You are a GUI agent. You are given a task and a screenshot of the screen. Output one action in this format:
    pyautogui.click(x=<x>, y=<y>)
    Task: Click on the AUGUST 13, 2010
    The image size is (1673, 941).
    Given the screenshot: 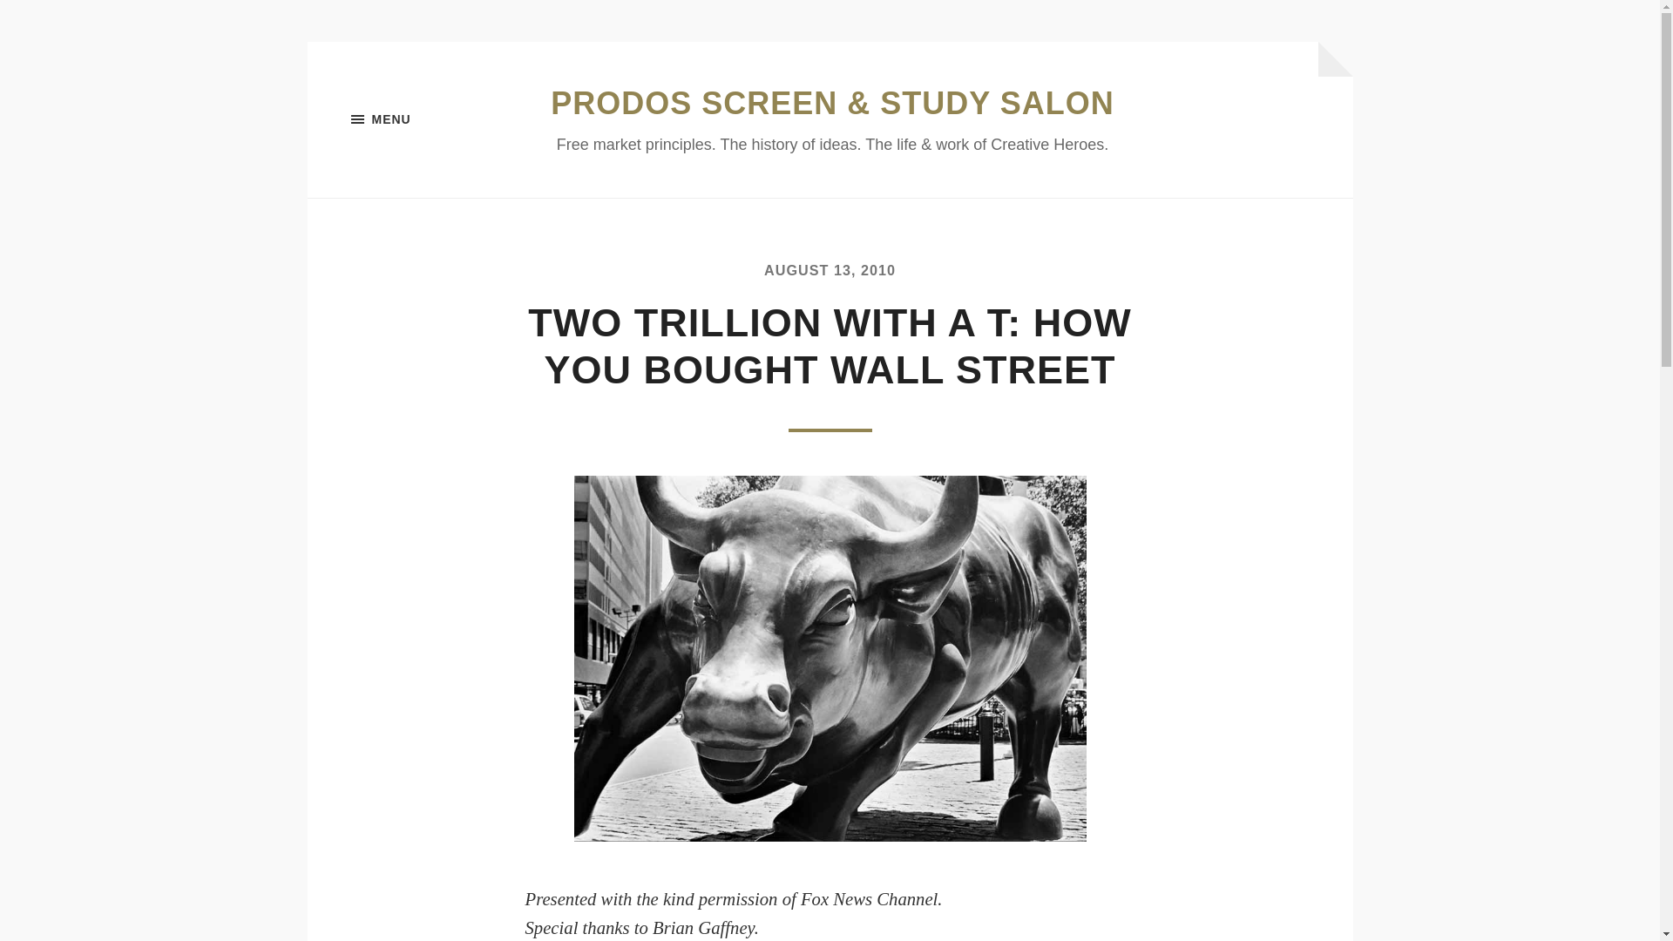 What is the action you would take?
    pyautogui.click(x=830, y=270)
    